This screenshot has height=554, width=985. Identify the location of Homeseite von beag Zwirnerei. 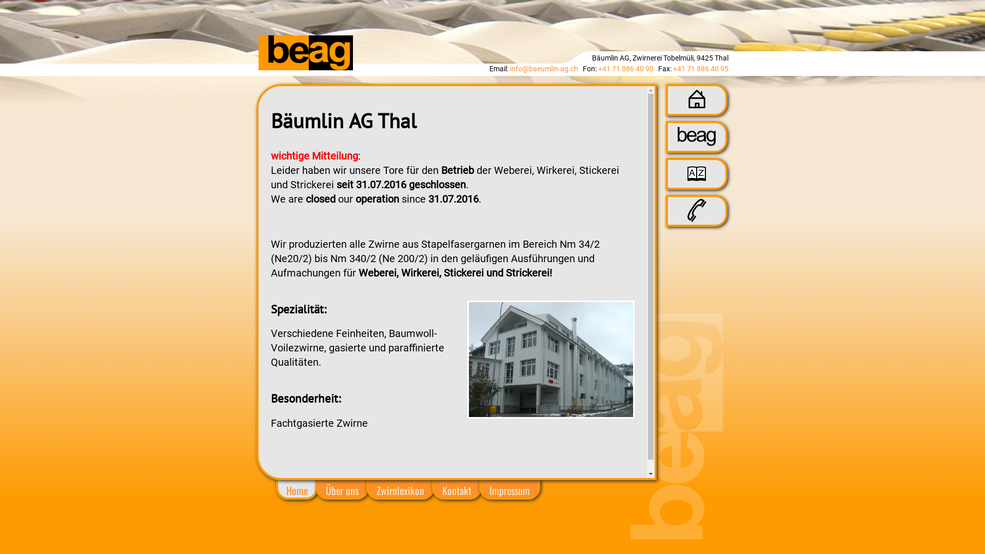
(697, 105).